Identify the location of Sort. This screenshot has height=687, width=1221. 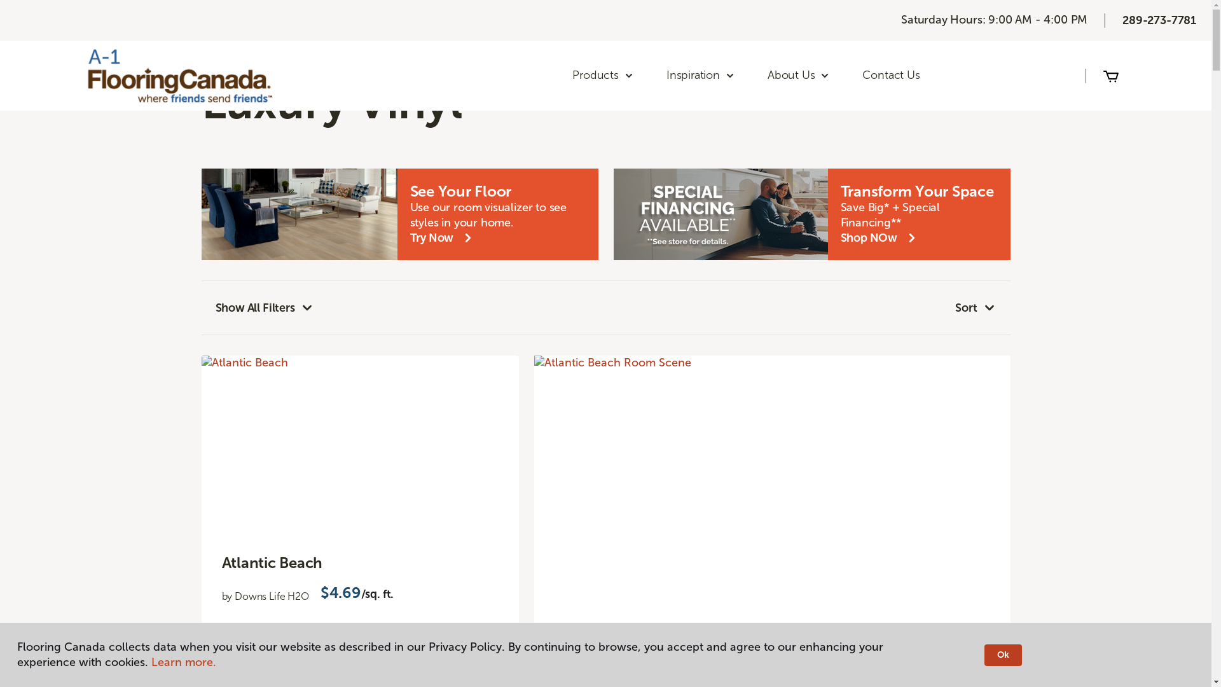
(976, 308).